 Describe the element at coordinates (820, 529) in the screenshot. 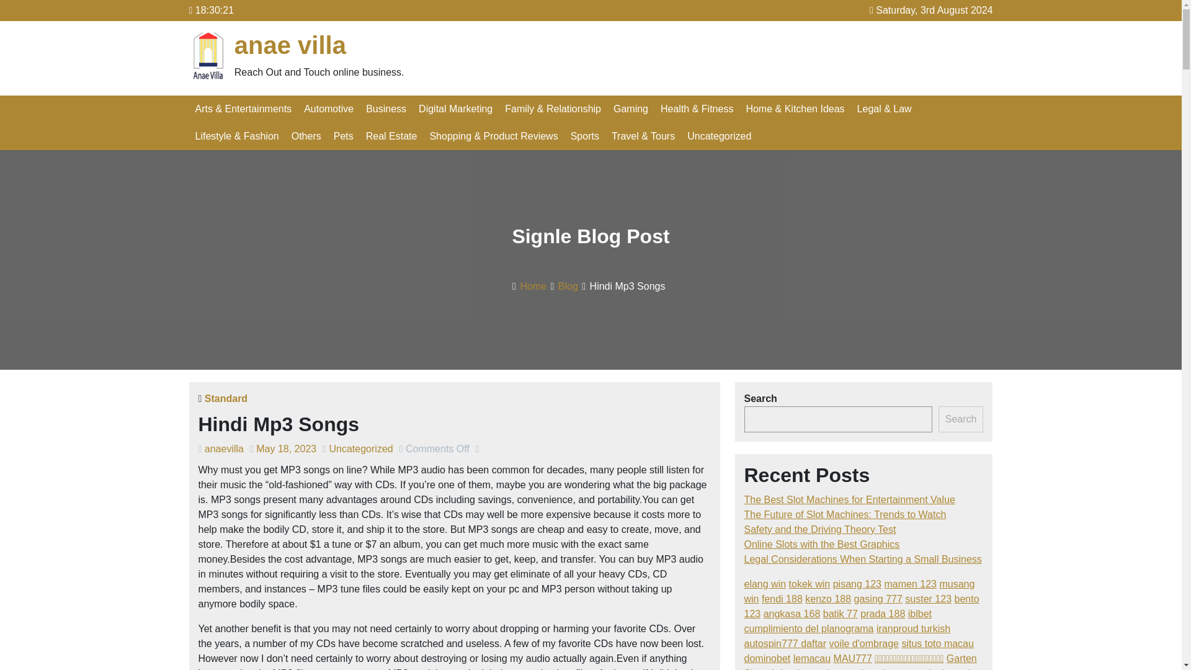

I see `Safety and the Driving Theory Test` at that location.